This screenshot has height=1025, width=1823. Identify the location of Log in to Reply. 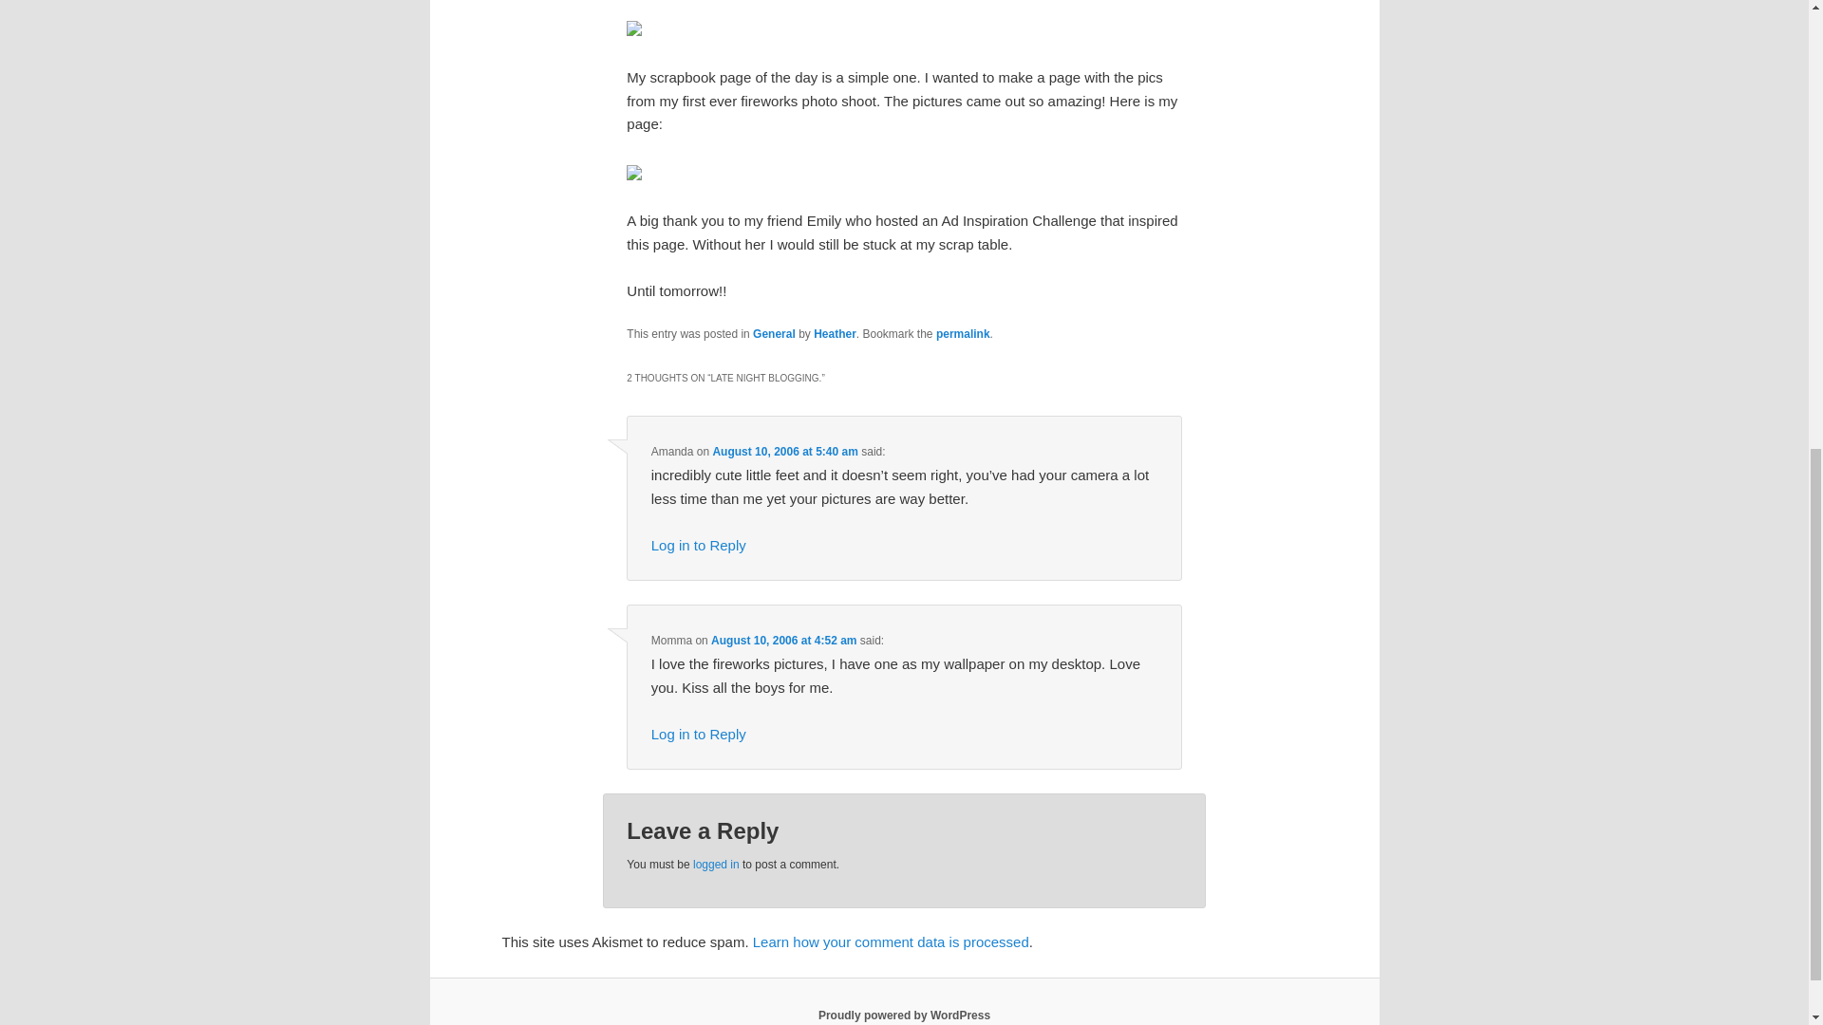
(698, 545).